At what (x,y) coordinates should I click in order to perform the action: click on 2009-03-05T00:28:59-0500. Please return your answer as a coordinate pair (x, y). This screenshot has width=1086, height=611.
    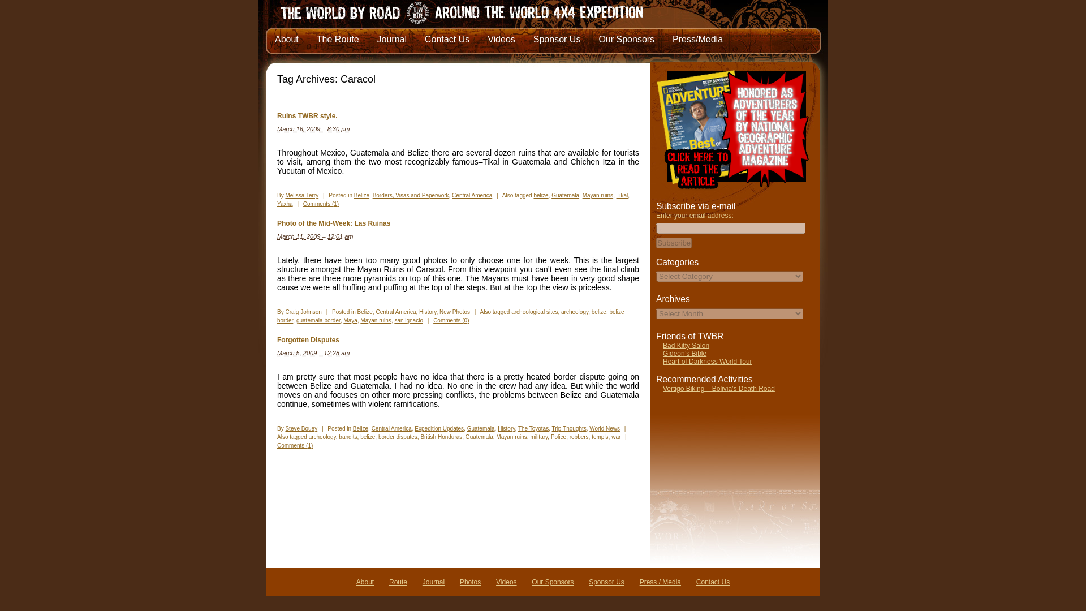
    Looking at the image, I should click on (313, 352).